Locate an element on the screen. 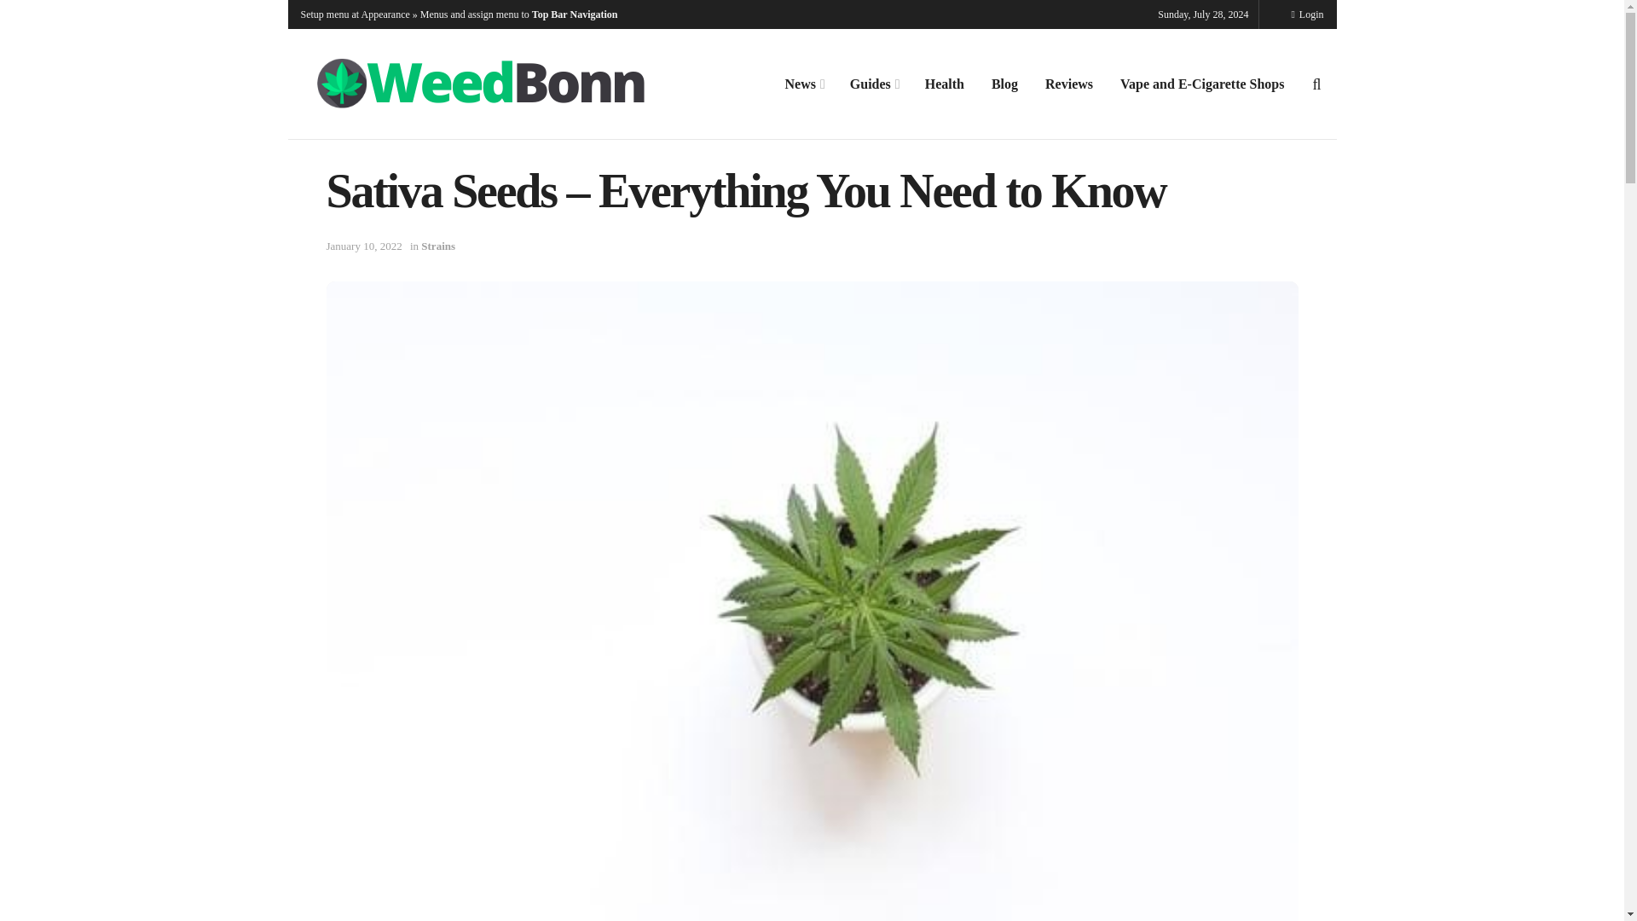 This screenshot has height=921, width=1637. Login is located at coordinates (1306, 14).